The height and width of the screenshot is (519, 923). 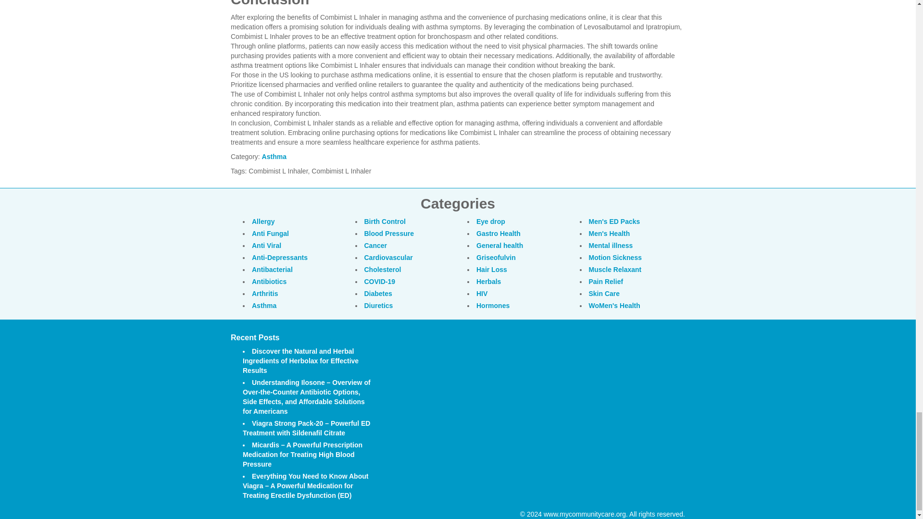 I want to click on Cancer, so click(x=375, y=246).